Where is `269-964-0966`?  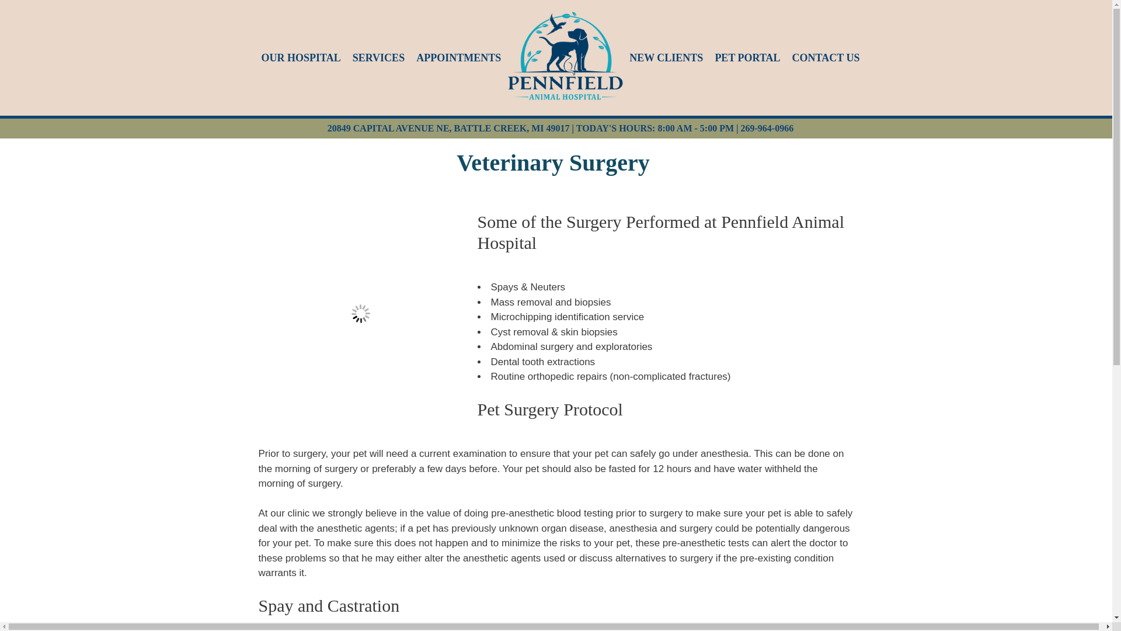 269-964-0966 is located at coordinates (767, 127).